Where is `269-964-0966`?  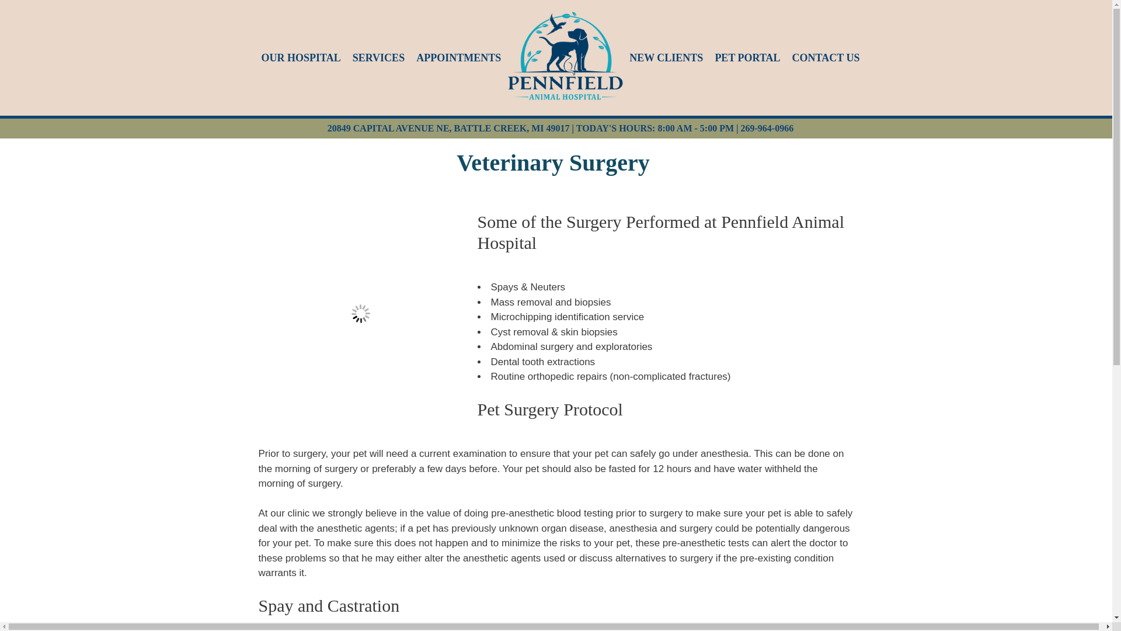 269-964-0966 is located at coordinates (767, 127).